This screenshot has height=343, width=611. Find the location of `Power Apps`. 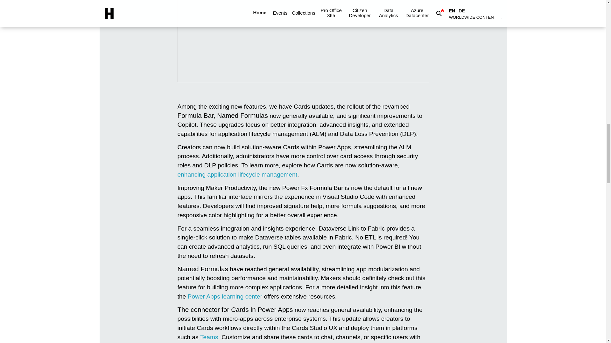

Power Apps is located at coordinates (225, 296).